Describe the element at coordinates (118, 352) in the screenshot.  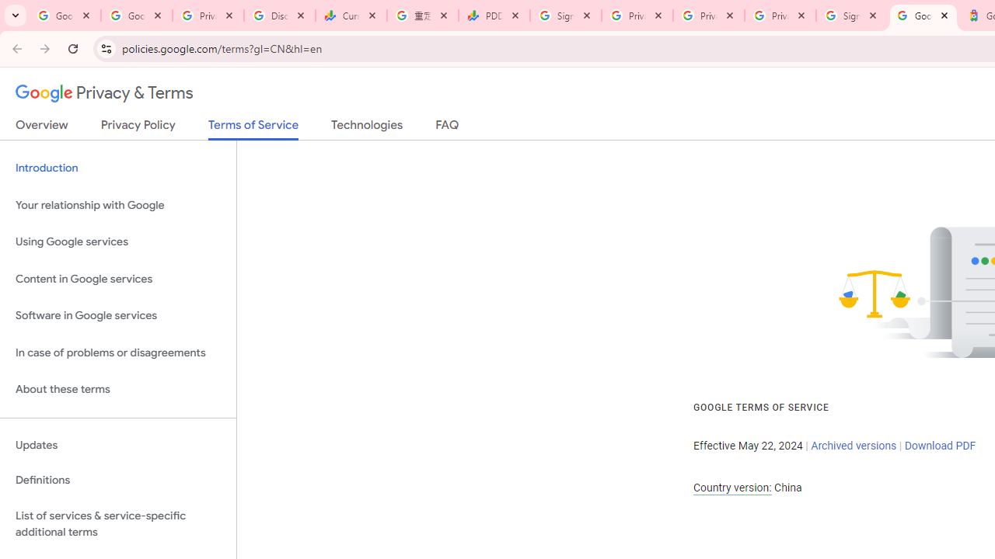
I see `In case of problems or disagreements` at that location.